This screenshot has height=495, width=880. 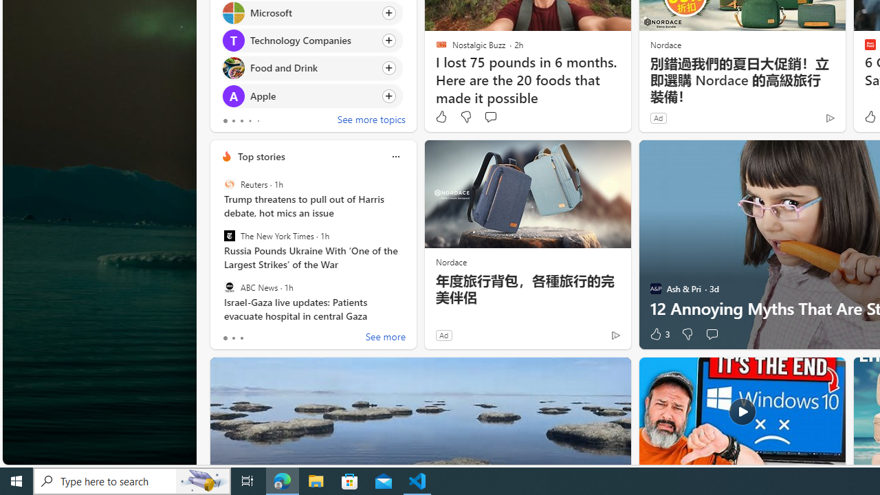 What do you see at coordinates (229, 236) in the screenshot?
I see `The New York Times` at bounding box center [229, 236].